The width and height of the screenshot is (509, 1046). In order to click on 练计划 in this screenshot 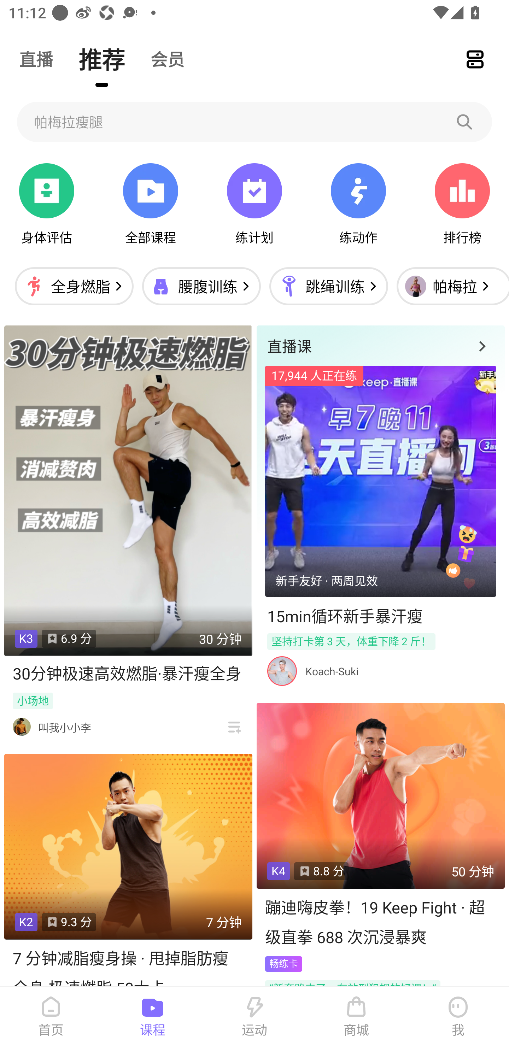, I will do `click(255, 204)`.